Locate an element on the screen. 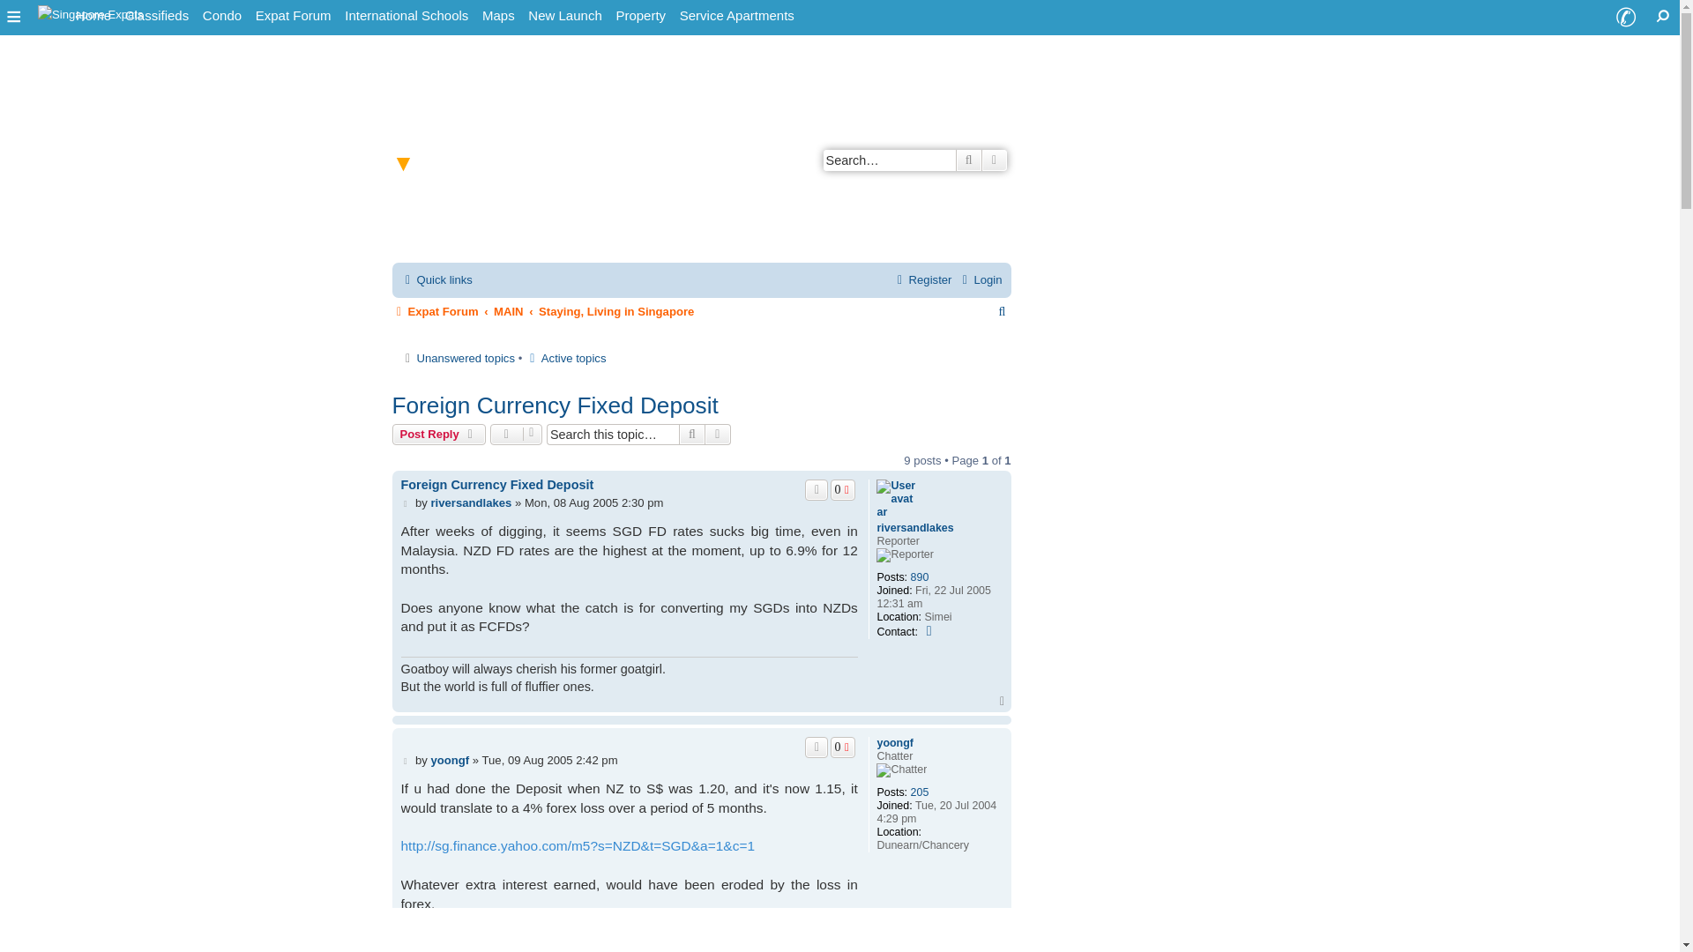 The width and height of the screenshot is (1693, 952). New Launch is located at coordinates (564, 16).